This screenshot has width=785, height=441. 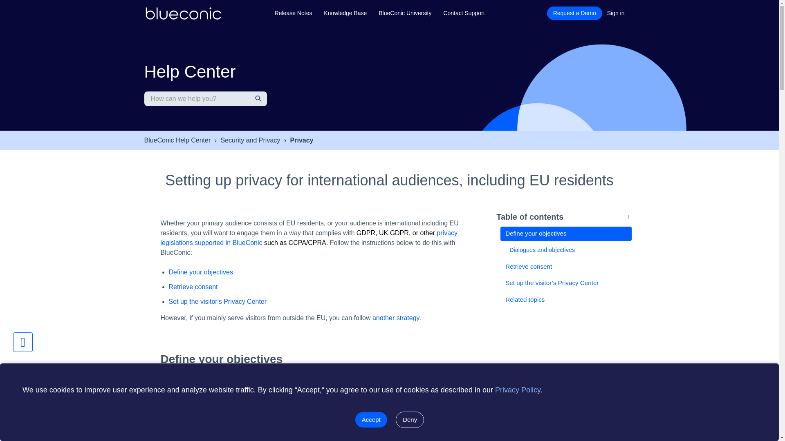 What do you see at coordinates (574, 13) in the screenshot?
I see `Request a Demo` at bounding box center [574, 13].